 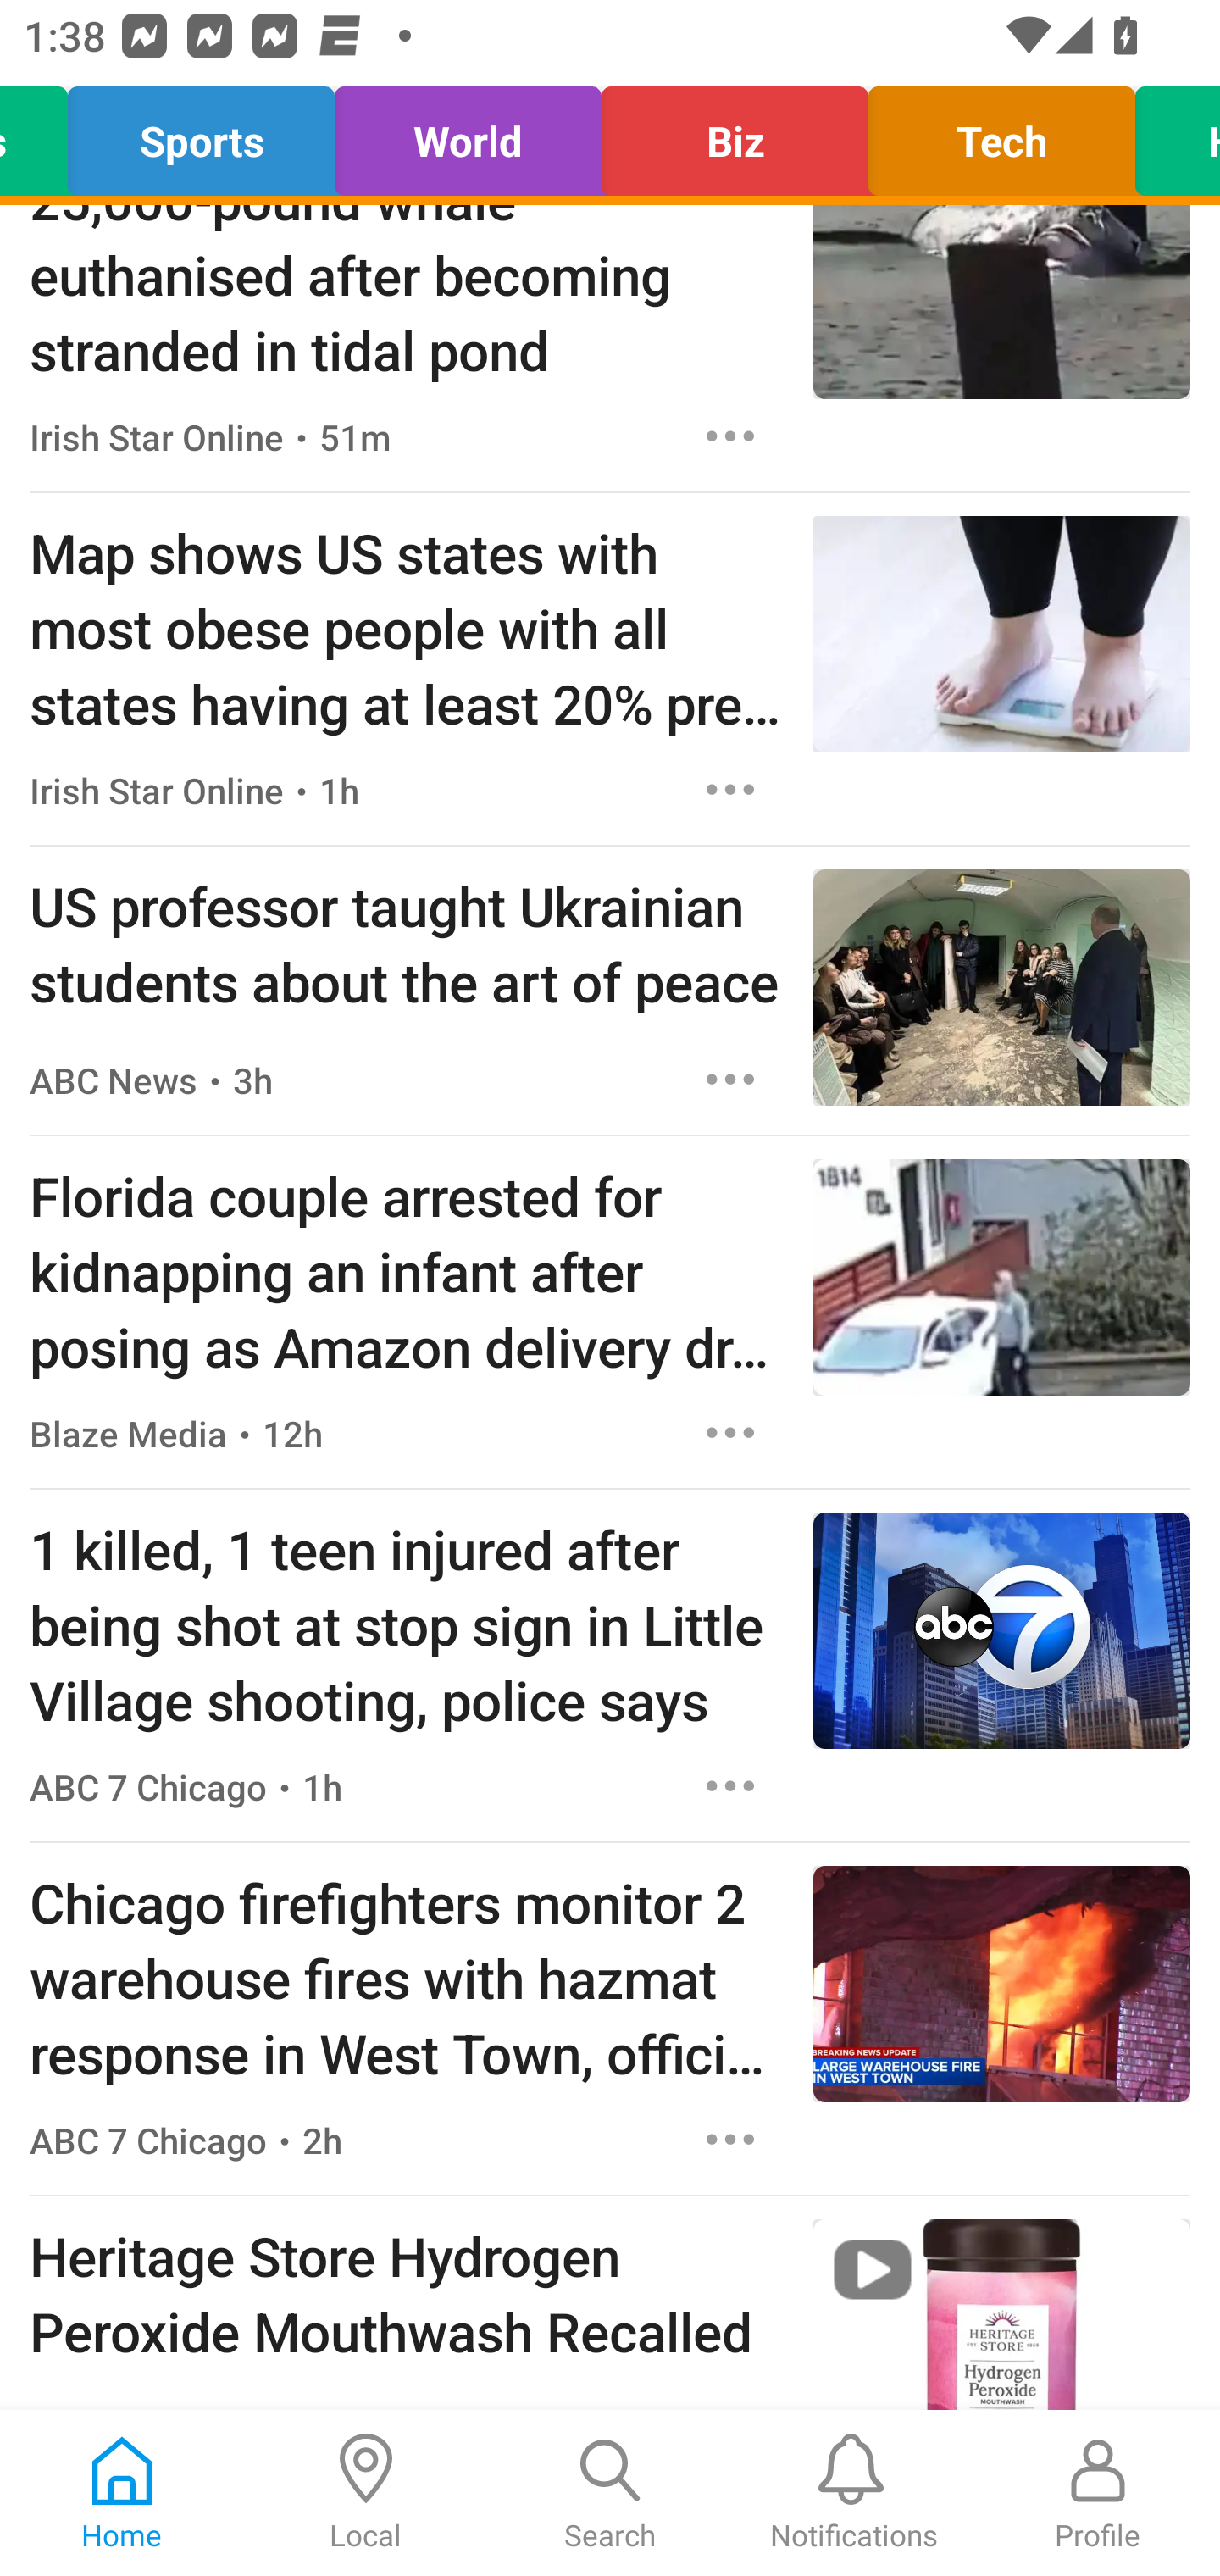 What do you see at coordinates (202, 134) in the screenshot?
I see `Sports` at bounding box center [202, 134].